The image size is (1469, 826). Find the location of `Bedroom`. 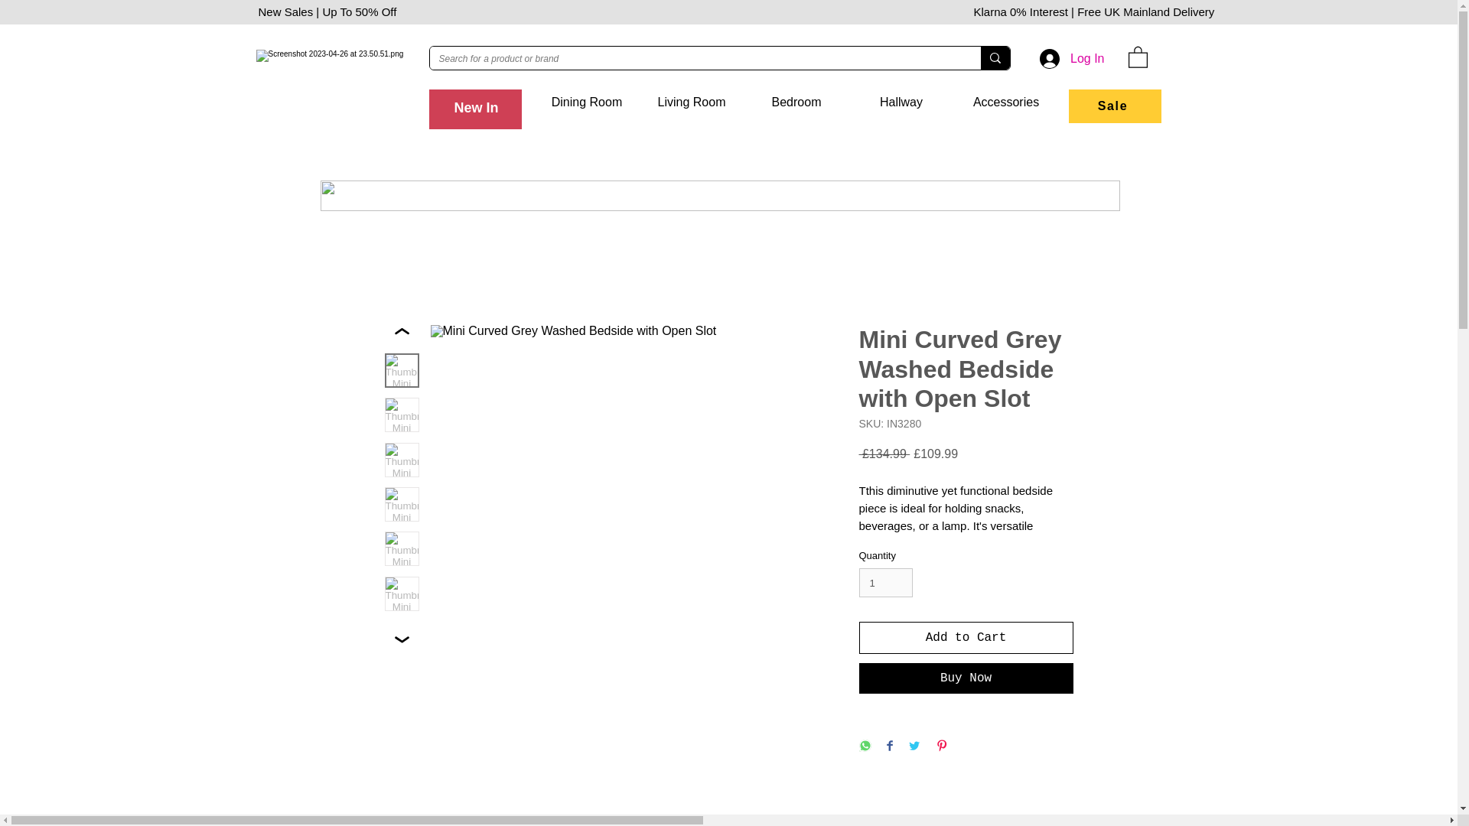

Bedroom is located at coordinates (796, 102).